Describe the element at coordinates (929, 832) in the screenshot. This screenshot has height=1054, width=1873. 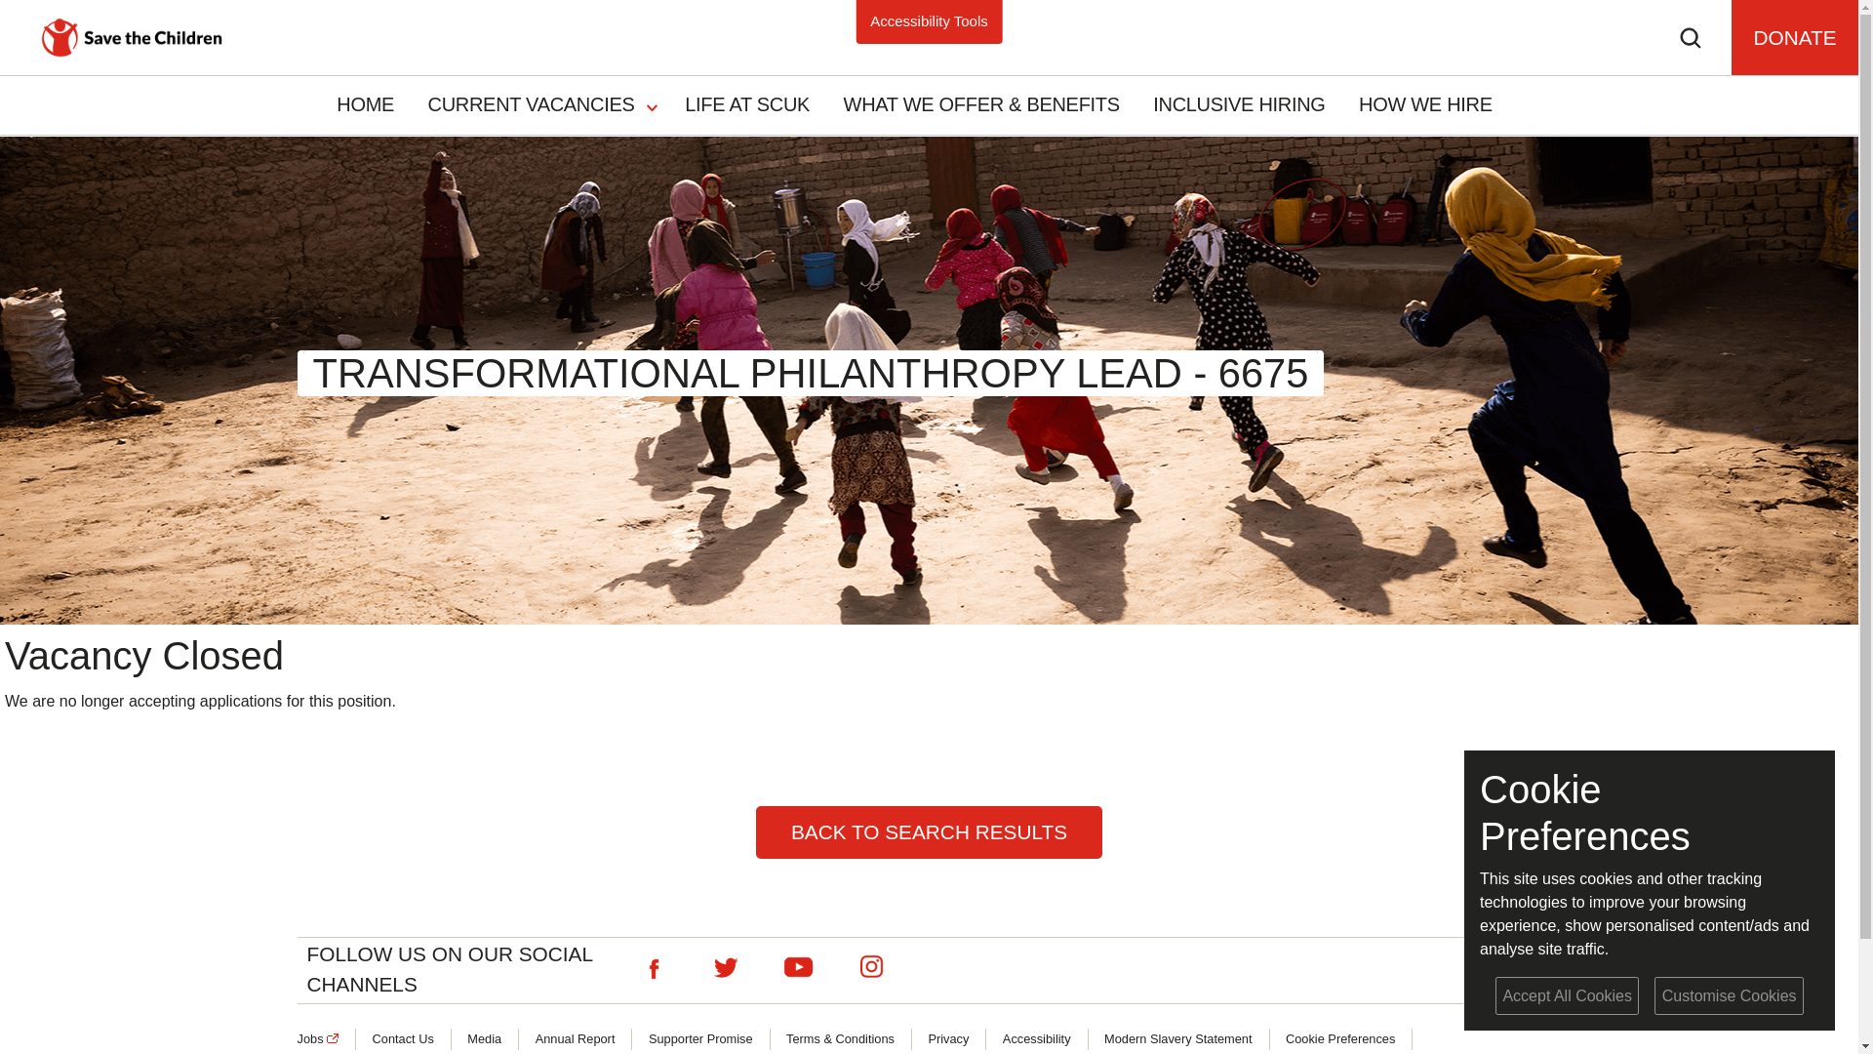
I see `BACK TO SEARCH RESULTS` at that location.